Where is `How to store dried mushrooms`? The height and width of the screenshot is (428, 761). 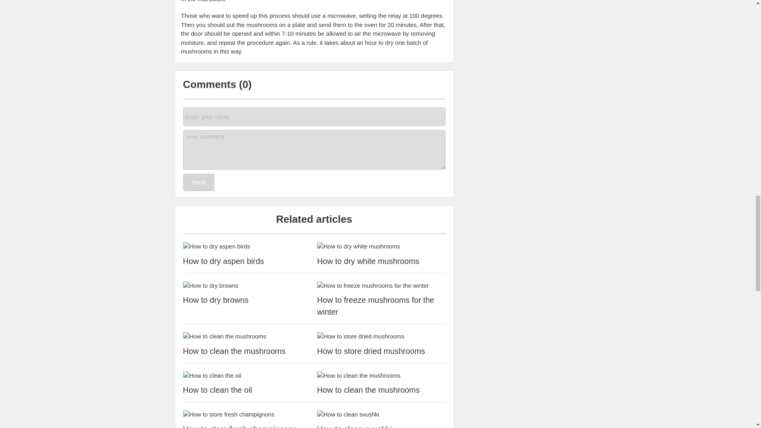 How to store dried mushrooms is located at coordinates (381, 351).